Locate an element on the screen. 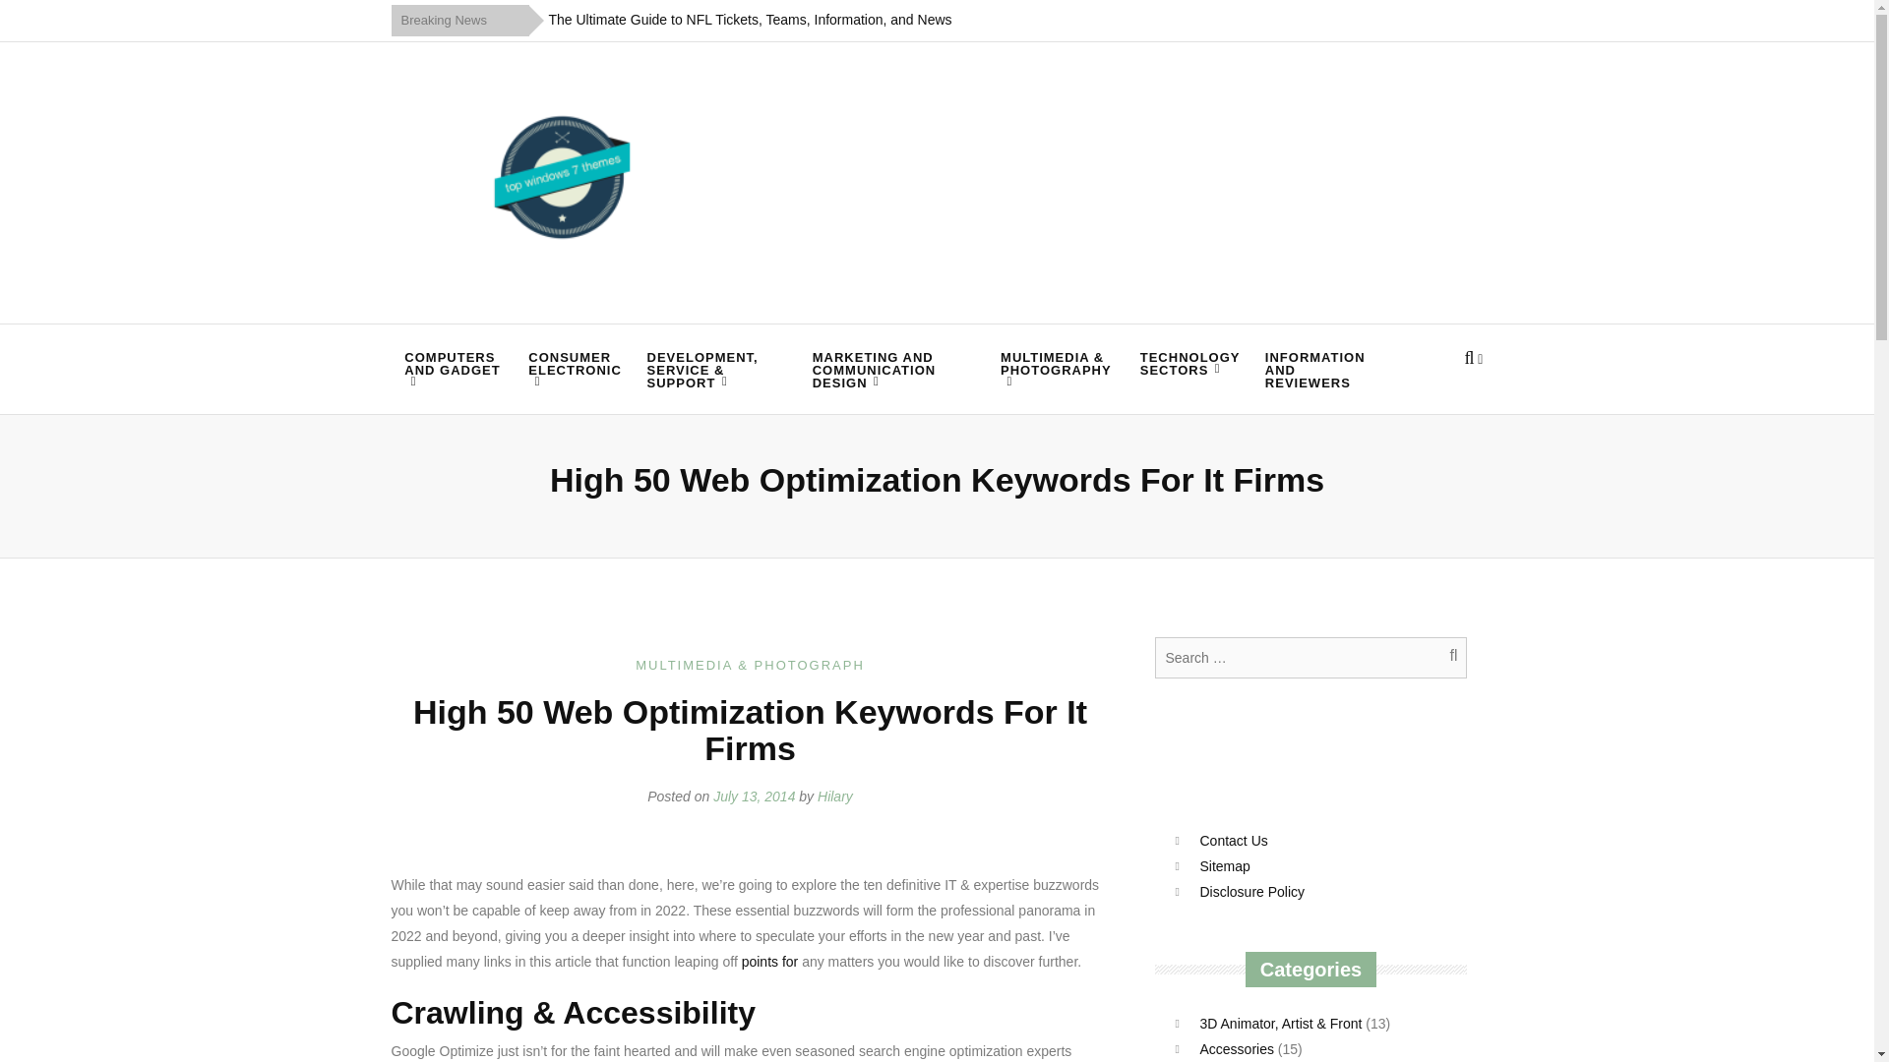 The width and height of the screenshot is (1889, 1062). Consumer Electronic is located at coordinates (575, 369).